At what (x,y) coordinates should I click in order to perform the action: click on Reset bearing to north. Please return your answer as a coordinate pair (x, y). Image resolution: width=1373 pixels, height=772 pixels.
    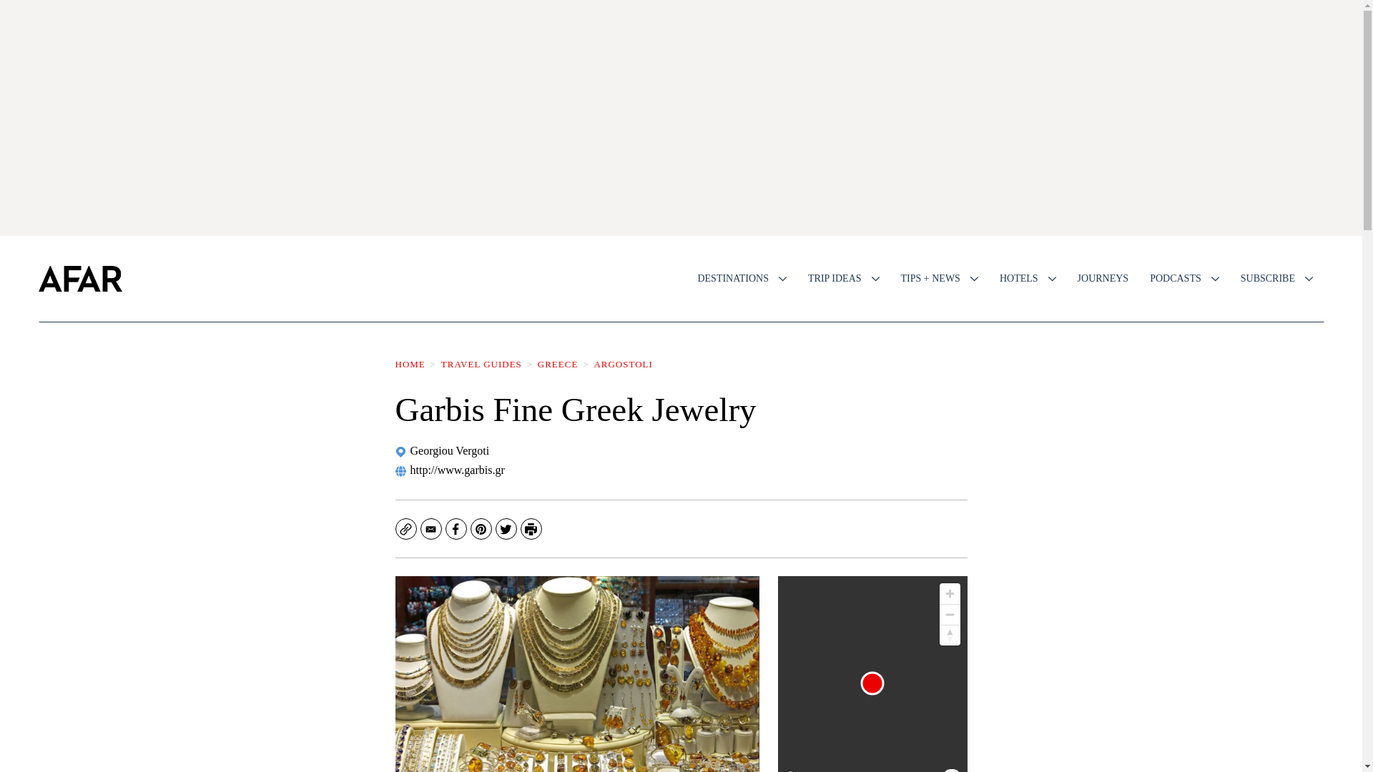
    Looking at the image, I should click on (950, 635).